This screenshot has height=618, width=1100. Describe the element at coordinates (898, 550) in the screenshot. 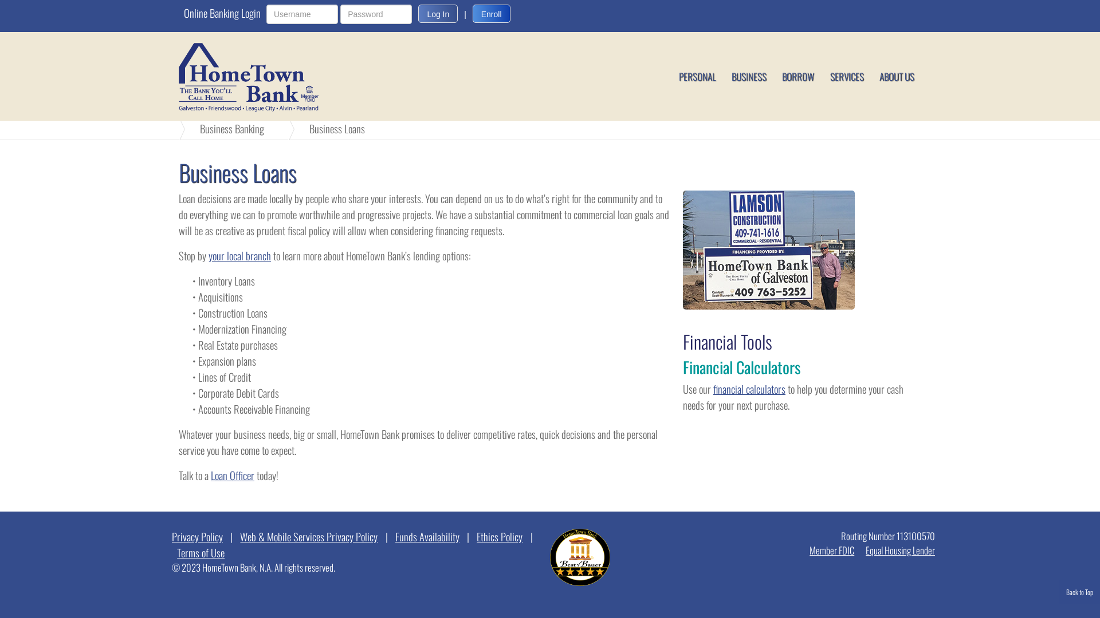

I see `Equal Housing Lender` at that location.